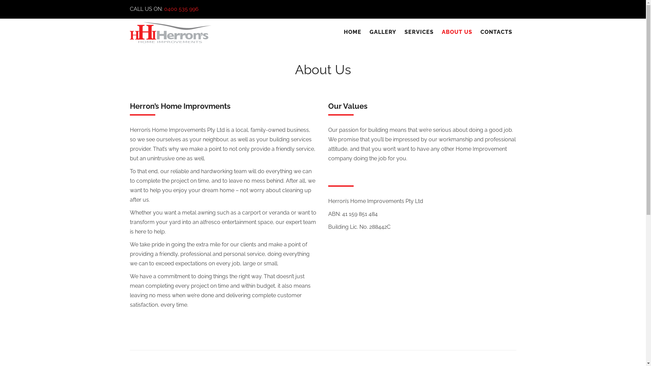  What do you see at coordinates (496, 32) in the screenshot?
I see `CONTACTS` at bounding box center [496, 32].